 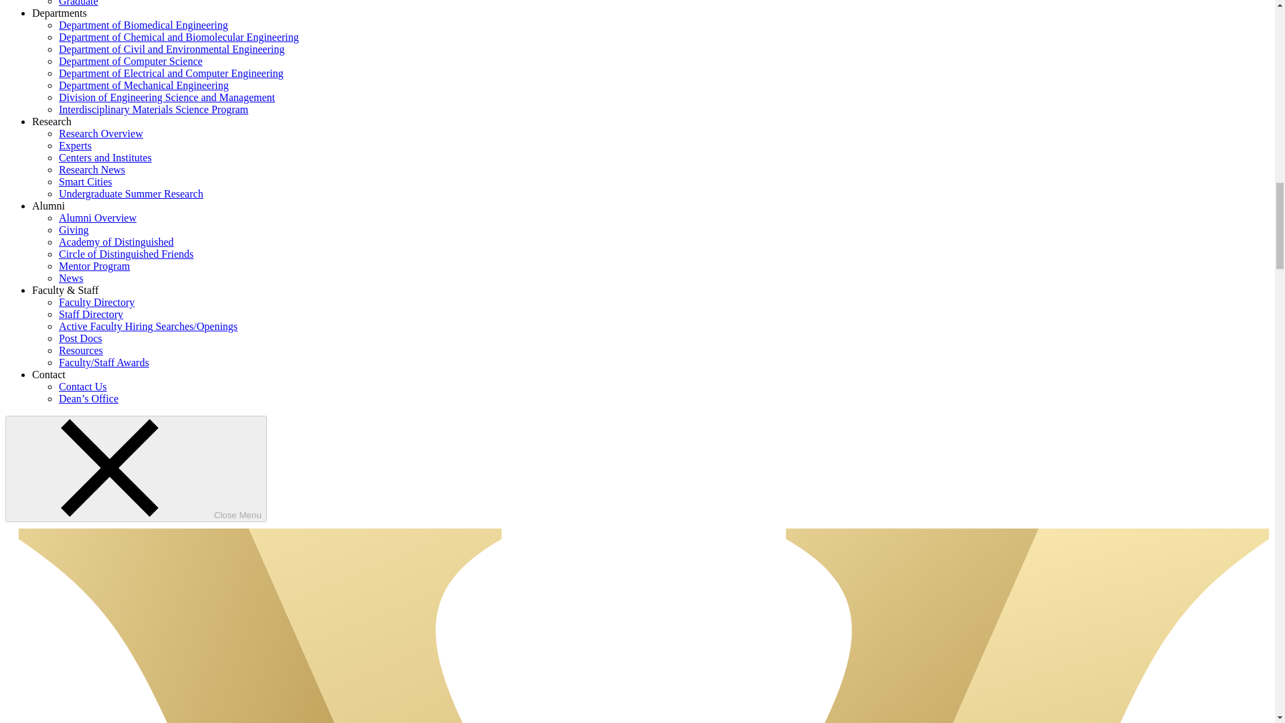 What do you see at coordinates (131, 62) in the screenshot?
I see `Department of Computer Science` at bounding box center [131, 62].